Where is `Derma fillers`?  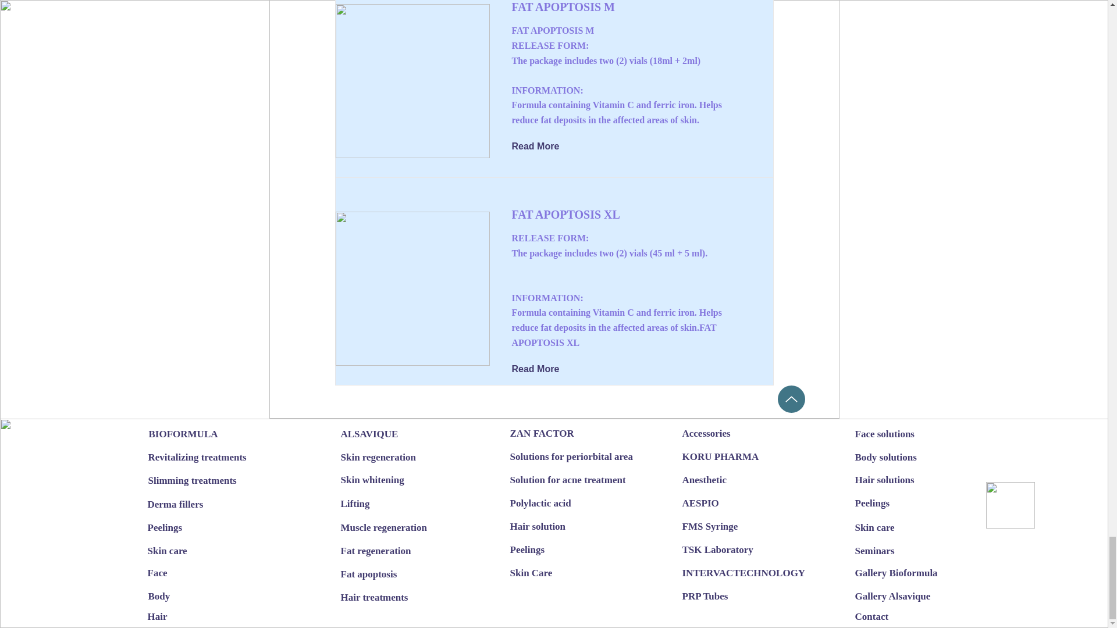
Derma fillers is located at coordinates (188, 504).